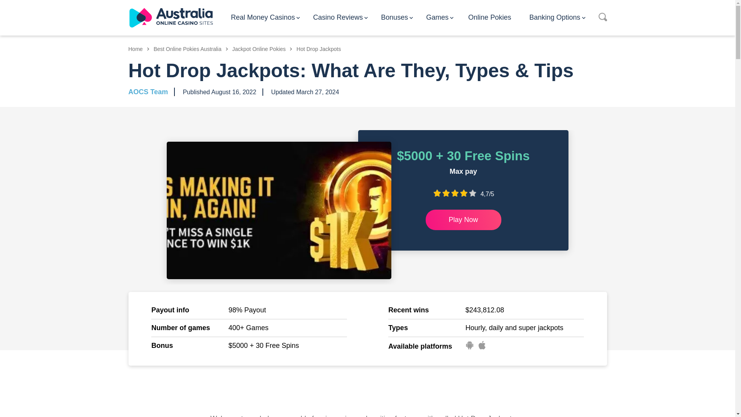  I want to click on Games, so click(440, 17).